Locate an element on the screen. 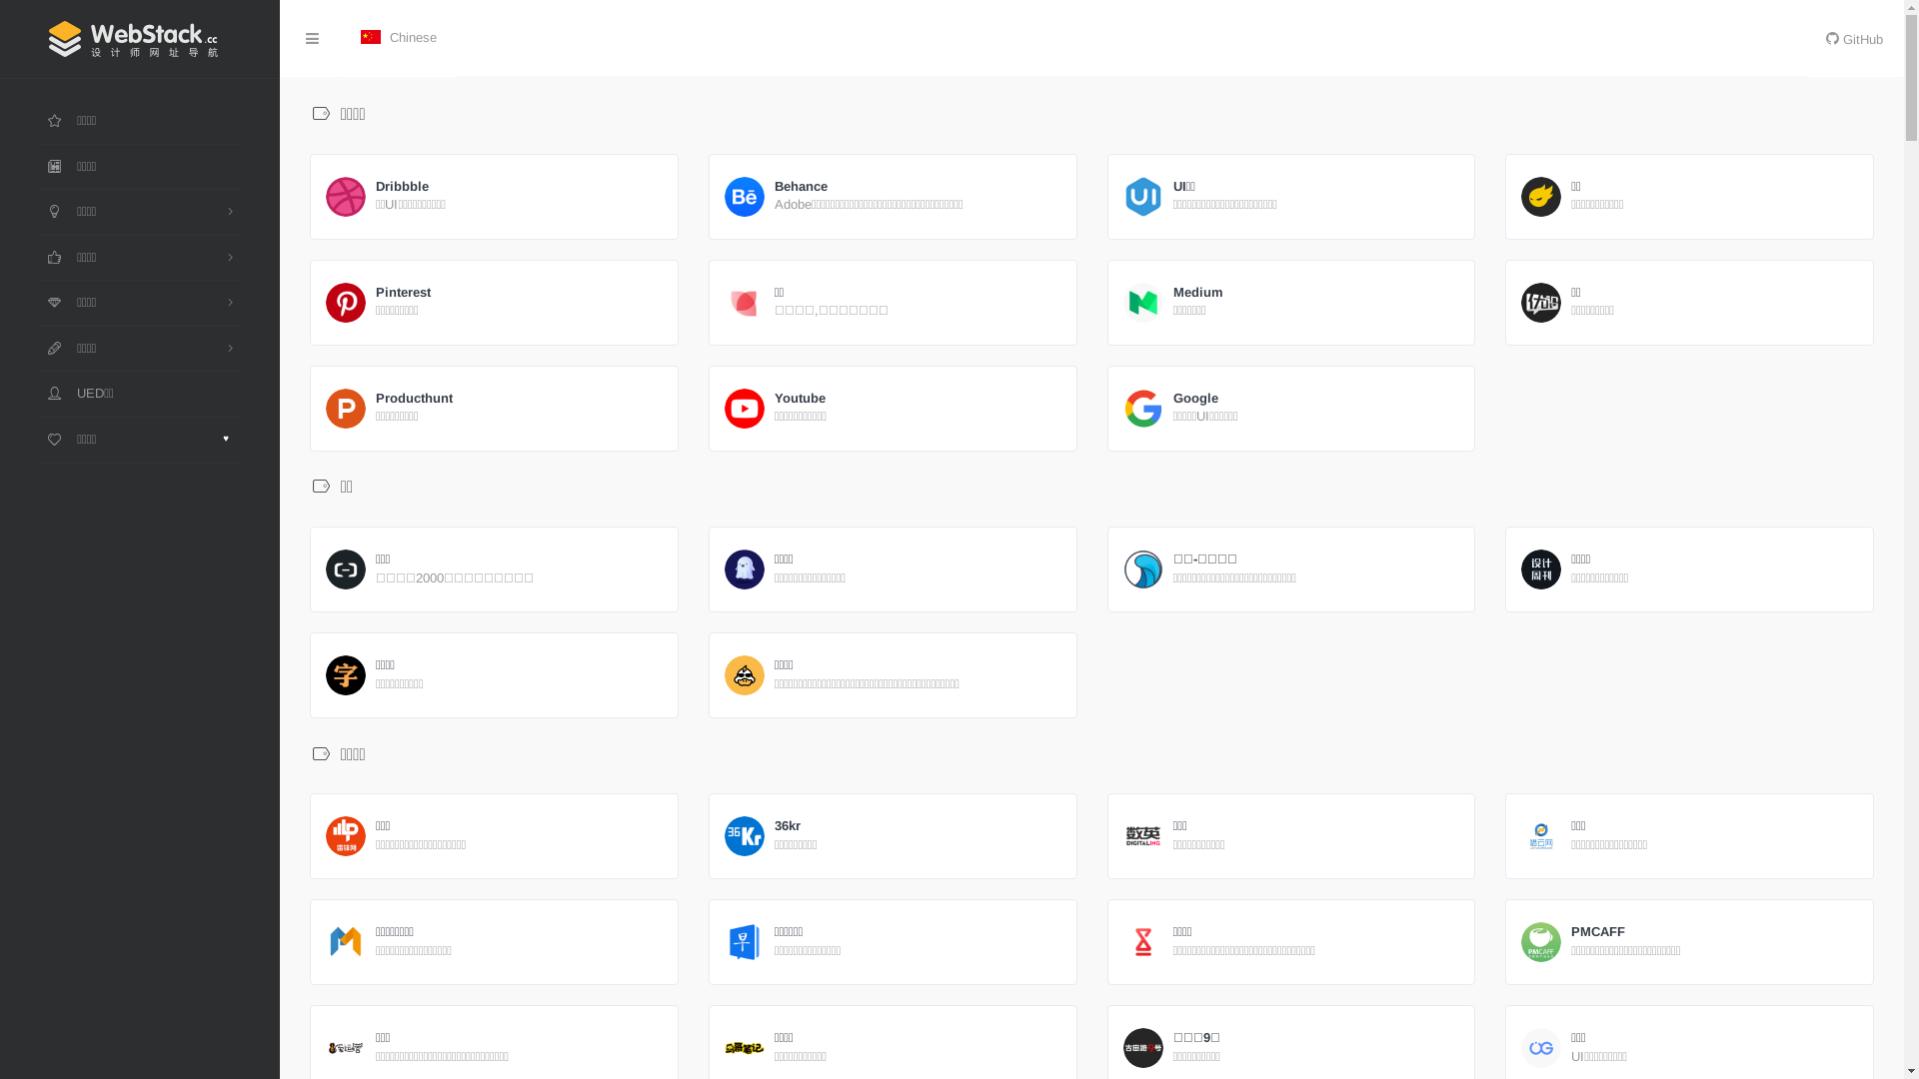 This screenshot has width=1919, height=1079. Dribbble is located at coordinates (418, 188).